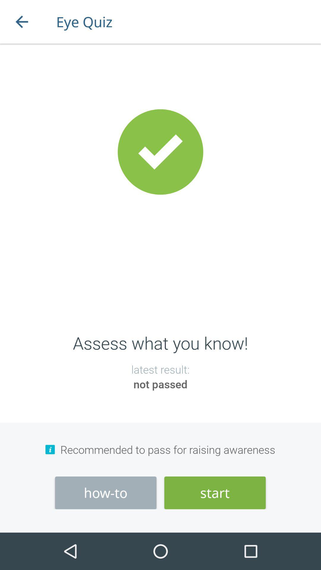 This screenshot has width=321, height=570. Describe the element at coordinates (215, 493) in the screenshot. I see `flip to start` at that location.